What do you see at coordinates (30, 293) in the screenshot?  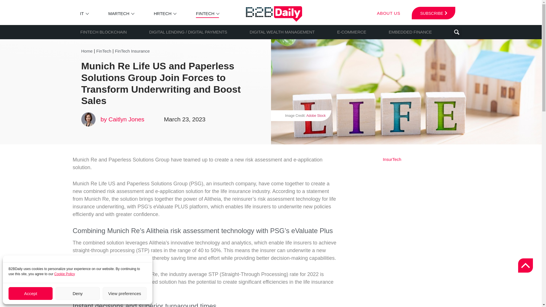 I see `Accept` at bounding box center [30, 293].